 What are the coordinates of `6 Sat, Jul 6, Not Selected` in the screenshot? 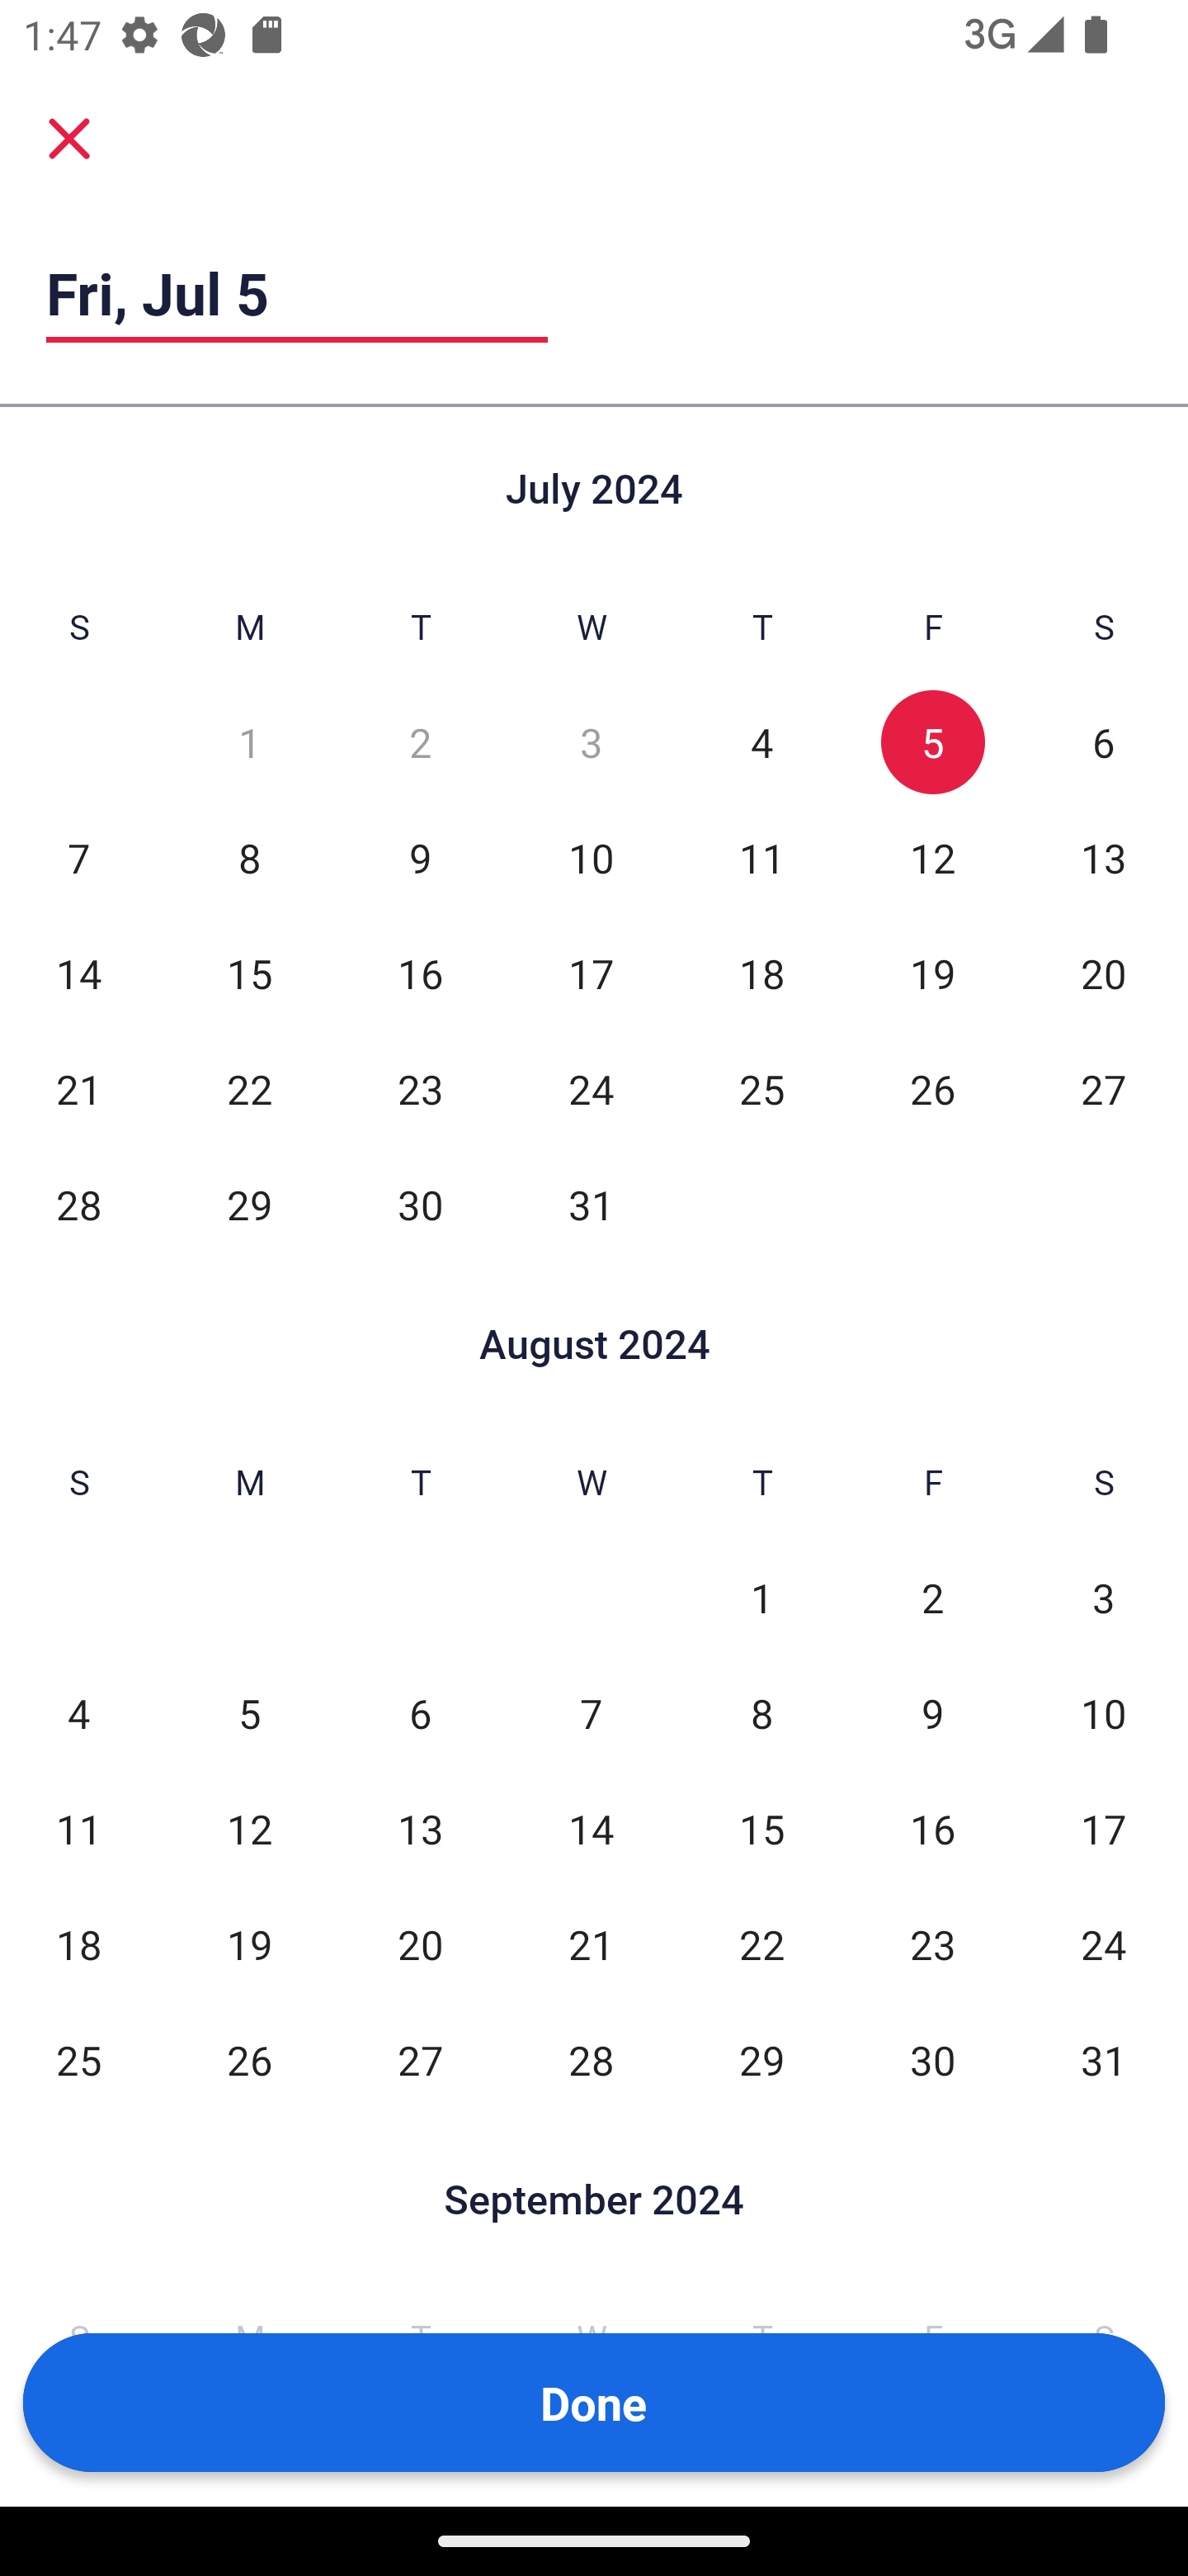 It's located at (1104, 743).